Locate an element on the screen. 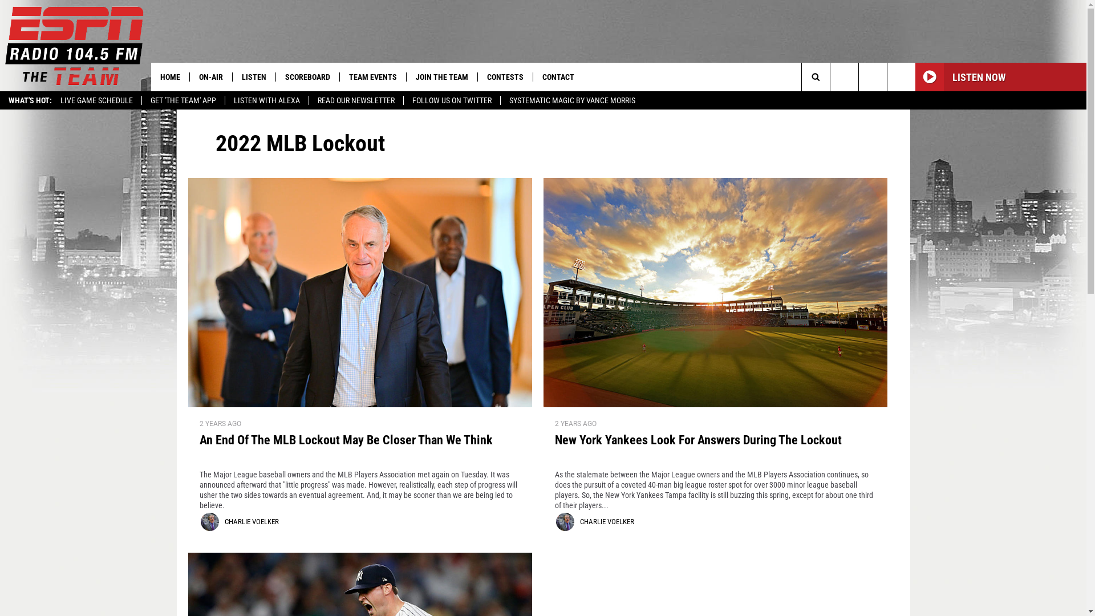 This screenshot has width=1095, height=616. HOME is located at coordinates (170, 77).